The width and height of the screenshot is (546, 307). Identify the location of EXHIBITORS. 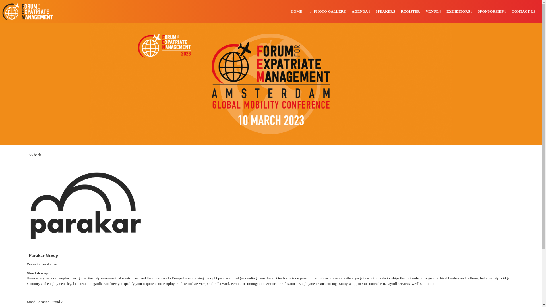
(459, 11).